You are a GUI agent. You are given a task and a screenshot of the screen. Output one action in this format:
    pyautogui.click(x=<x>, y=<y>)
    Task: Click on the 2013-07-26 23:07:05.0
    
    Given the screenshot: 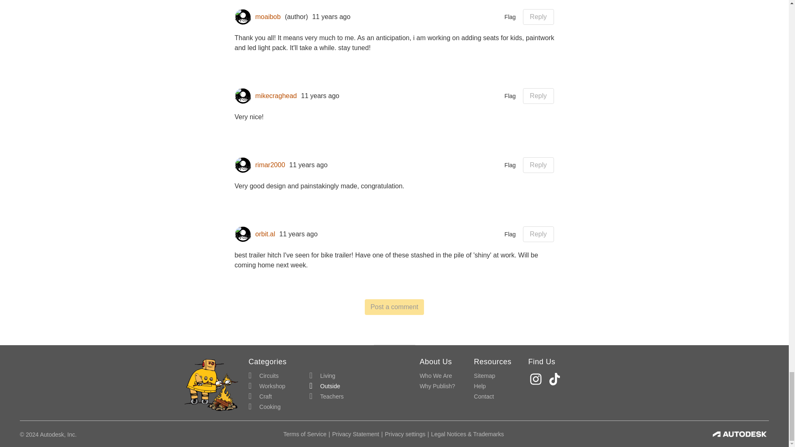 What is the action you would take?
    pyautogui.click(x=331, y=17)
    